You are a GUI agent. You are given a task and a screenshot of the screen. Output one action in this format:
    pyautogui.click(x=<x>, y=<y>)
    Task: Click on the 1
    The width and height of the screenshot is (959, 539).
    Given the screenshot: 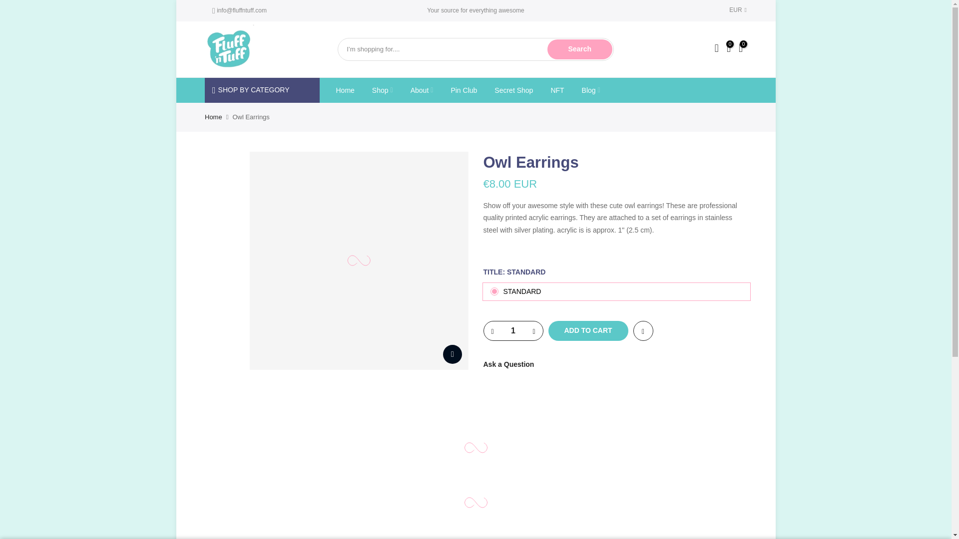 What is the action you would take?
    pyautogui.click(x=512, y=330)
    